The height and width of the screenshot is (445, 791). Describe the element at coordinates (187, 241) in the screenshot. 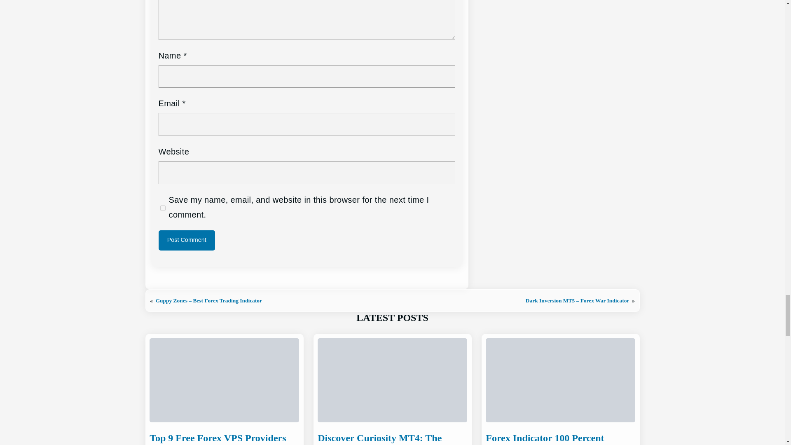

I see `Post Comment` at that location.